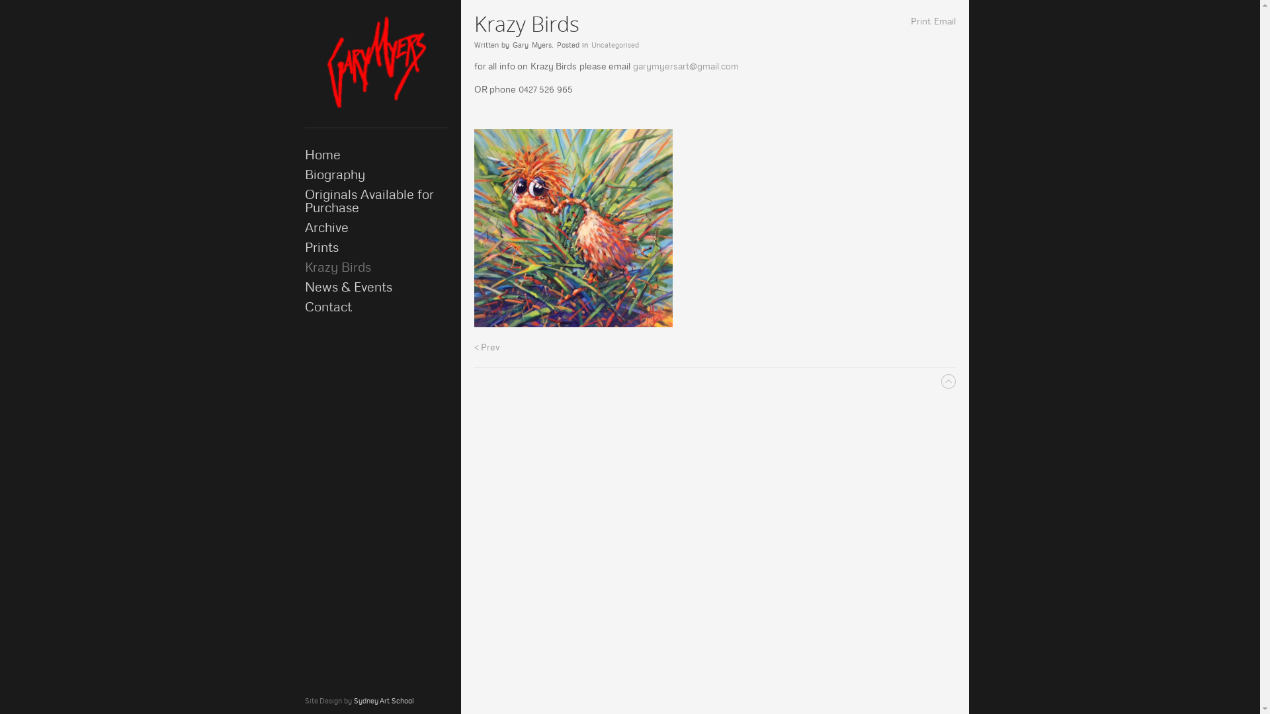 This screenshot has height=714, width=1270. What do you see at coordinates (376, 307) in the screenshot?
I see `Contact` at bounding box center [376, 307].